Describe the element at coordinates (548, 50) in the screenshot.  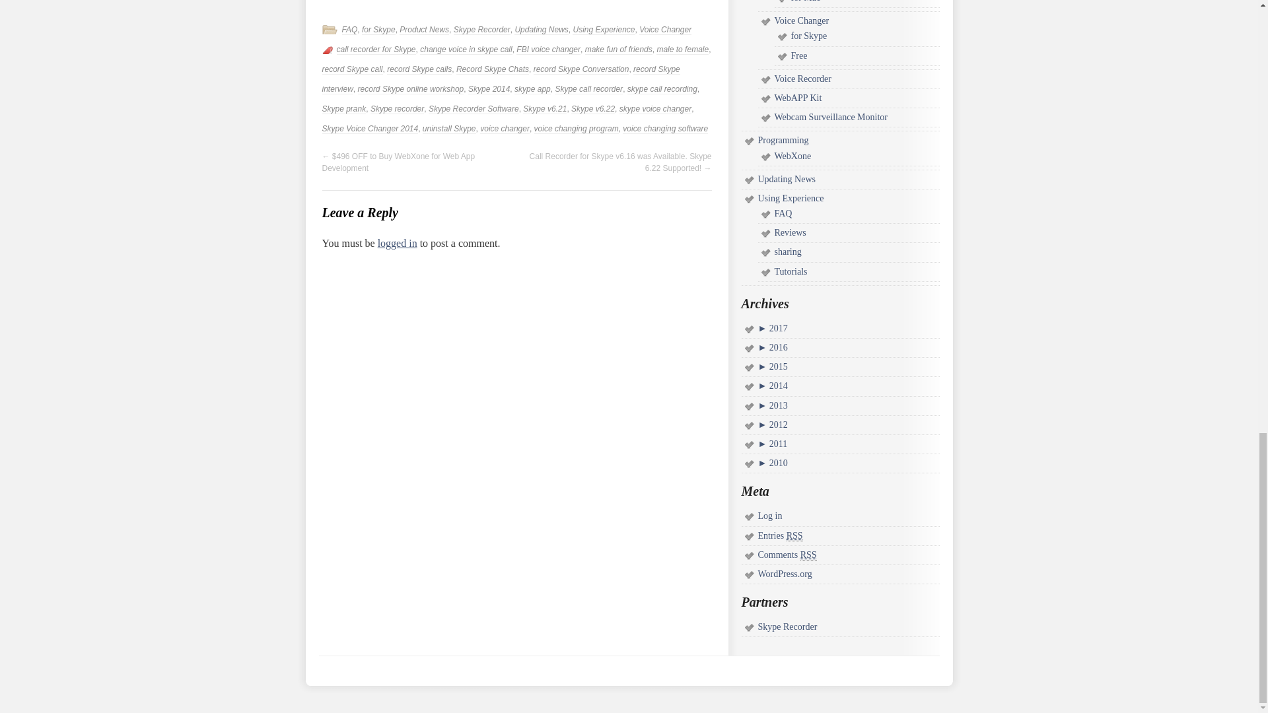
I see `FBI voice changer` at that location.